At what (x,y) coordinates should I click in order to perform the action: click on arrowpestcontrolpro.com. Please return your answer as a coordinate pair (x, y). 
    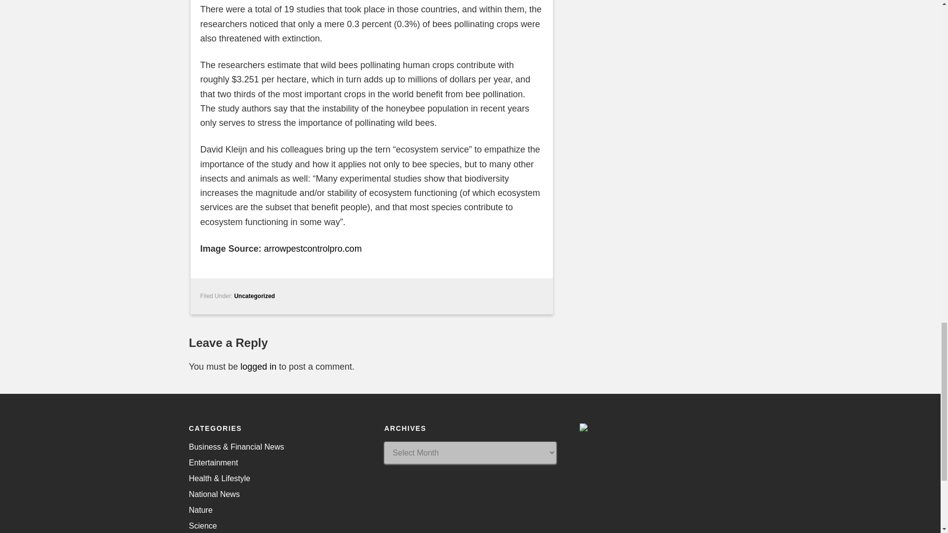
    Looking at the image, I should click on (313, 249).